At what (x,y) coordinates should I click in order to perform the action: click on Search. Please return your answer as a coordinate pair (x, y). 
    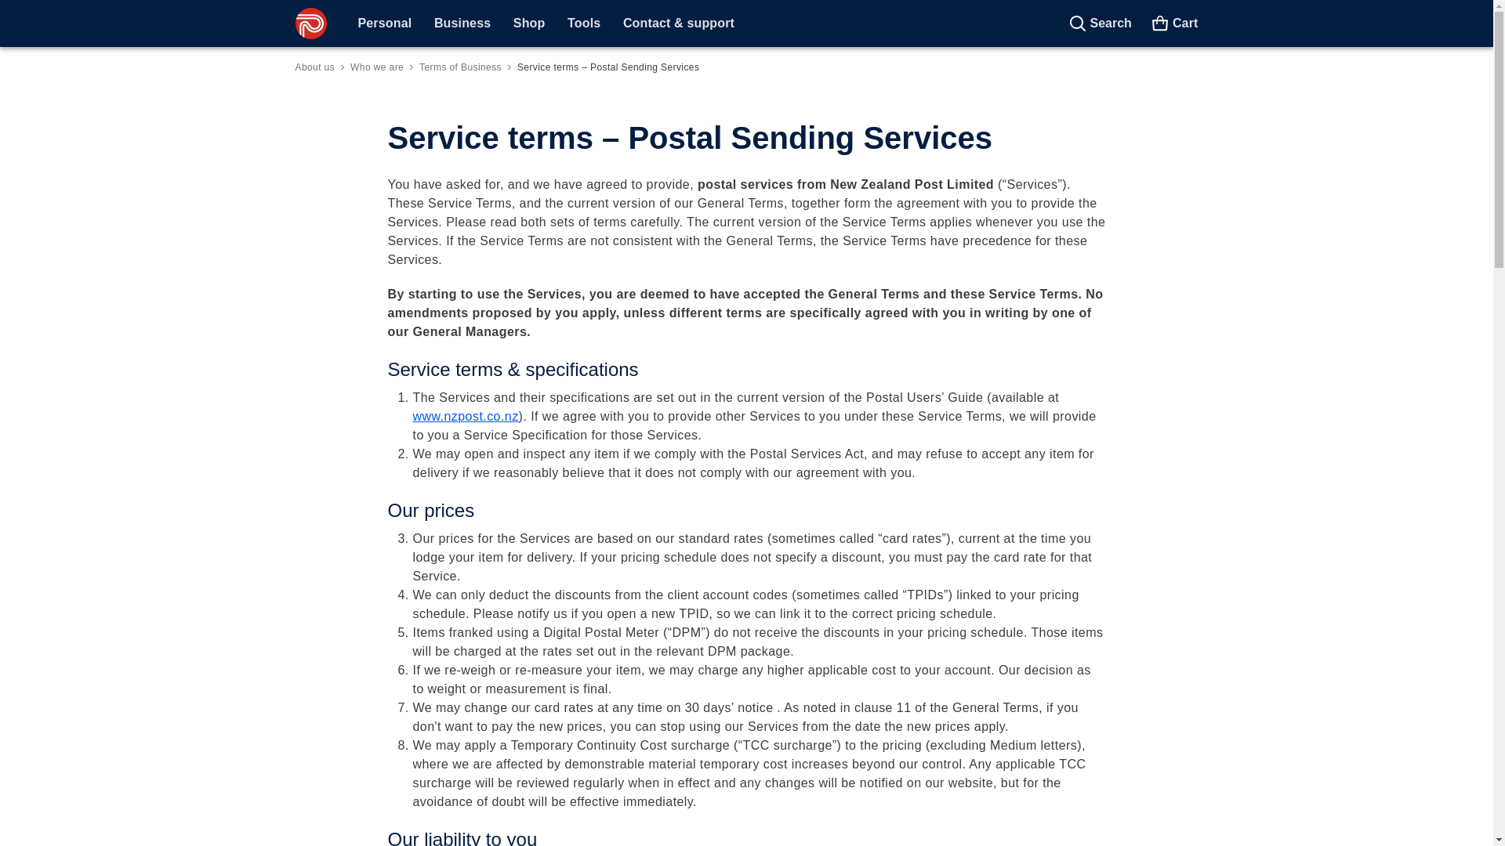
    Looking at the image, I should click on (1100, 23).